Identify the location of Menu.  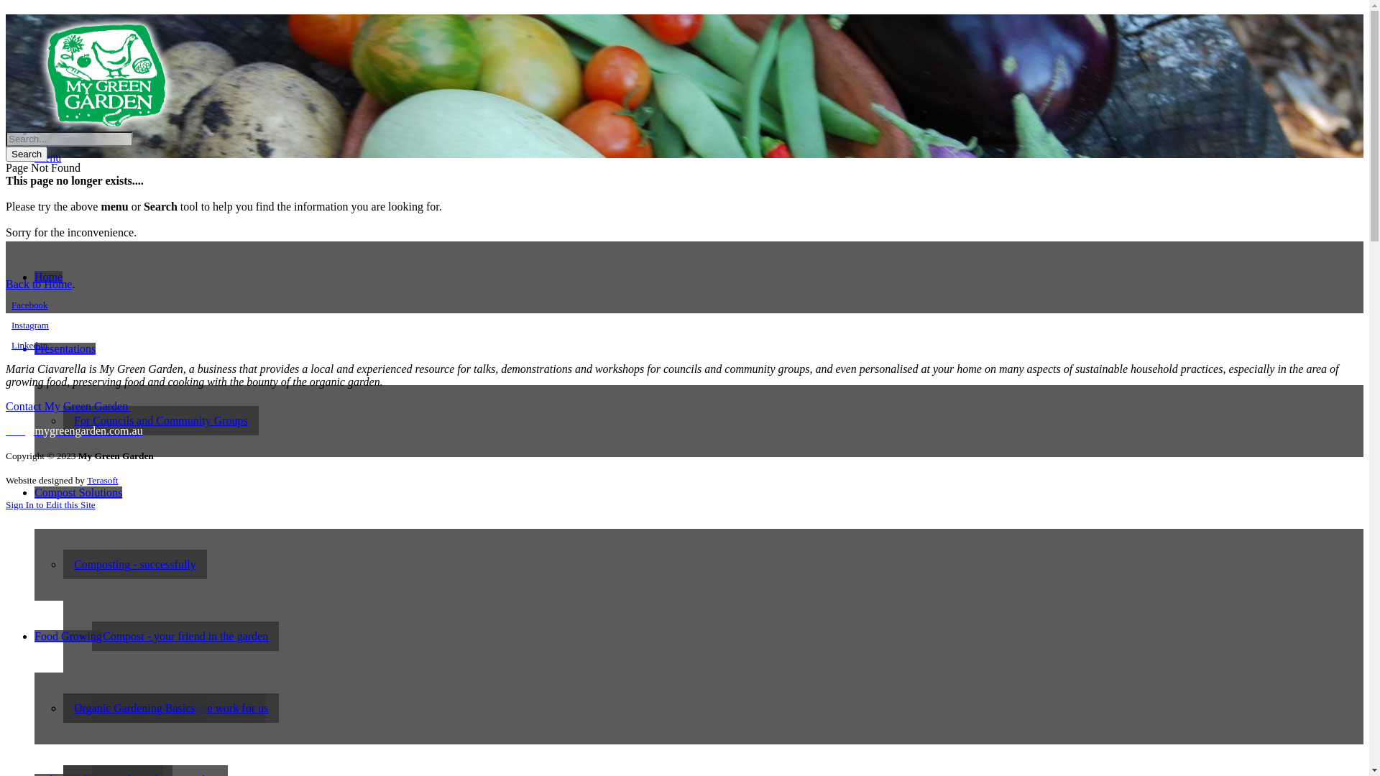
(47, 158).